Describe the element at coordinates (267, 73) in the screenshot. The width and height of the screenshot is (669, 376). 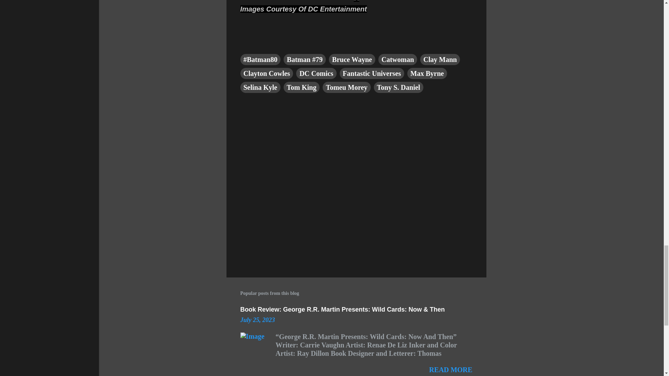
I see `Clayton Cowles` at that location.